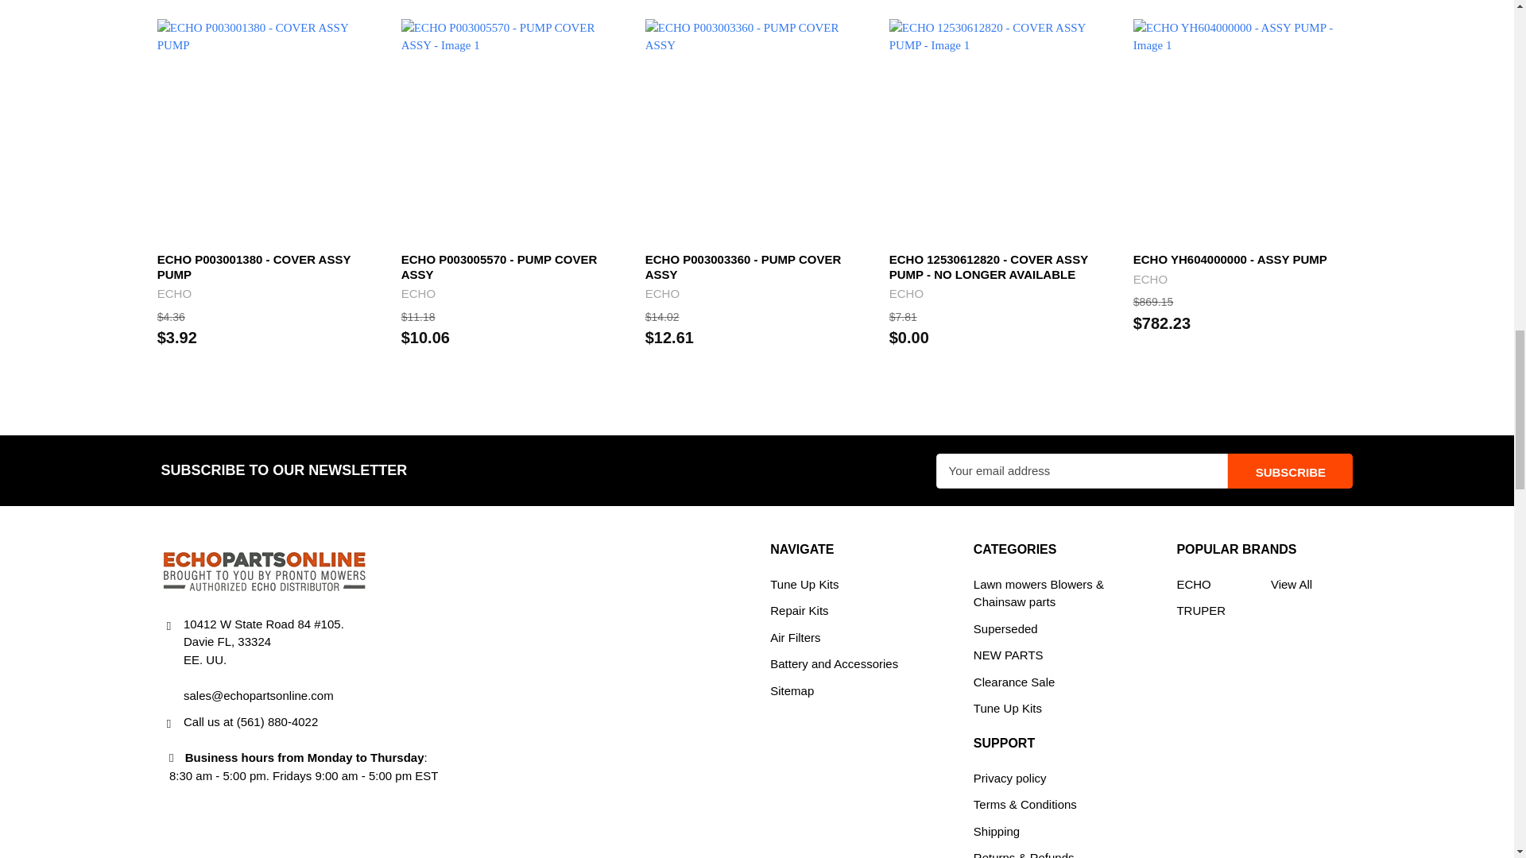 Image resolution: width=1526 pixels, height=858 pixels. I want to click on Subscribe, so click(1290, 470).